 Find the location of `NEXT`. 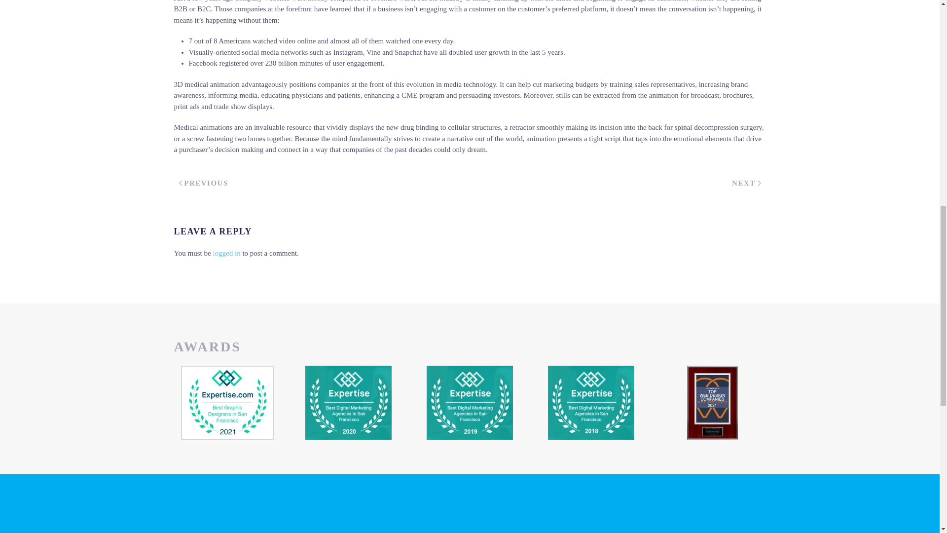

NEXT is located at coordinates (746, 183).